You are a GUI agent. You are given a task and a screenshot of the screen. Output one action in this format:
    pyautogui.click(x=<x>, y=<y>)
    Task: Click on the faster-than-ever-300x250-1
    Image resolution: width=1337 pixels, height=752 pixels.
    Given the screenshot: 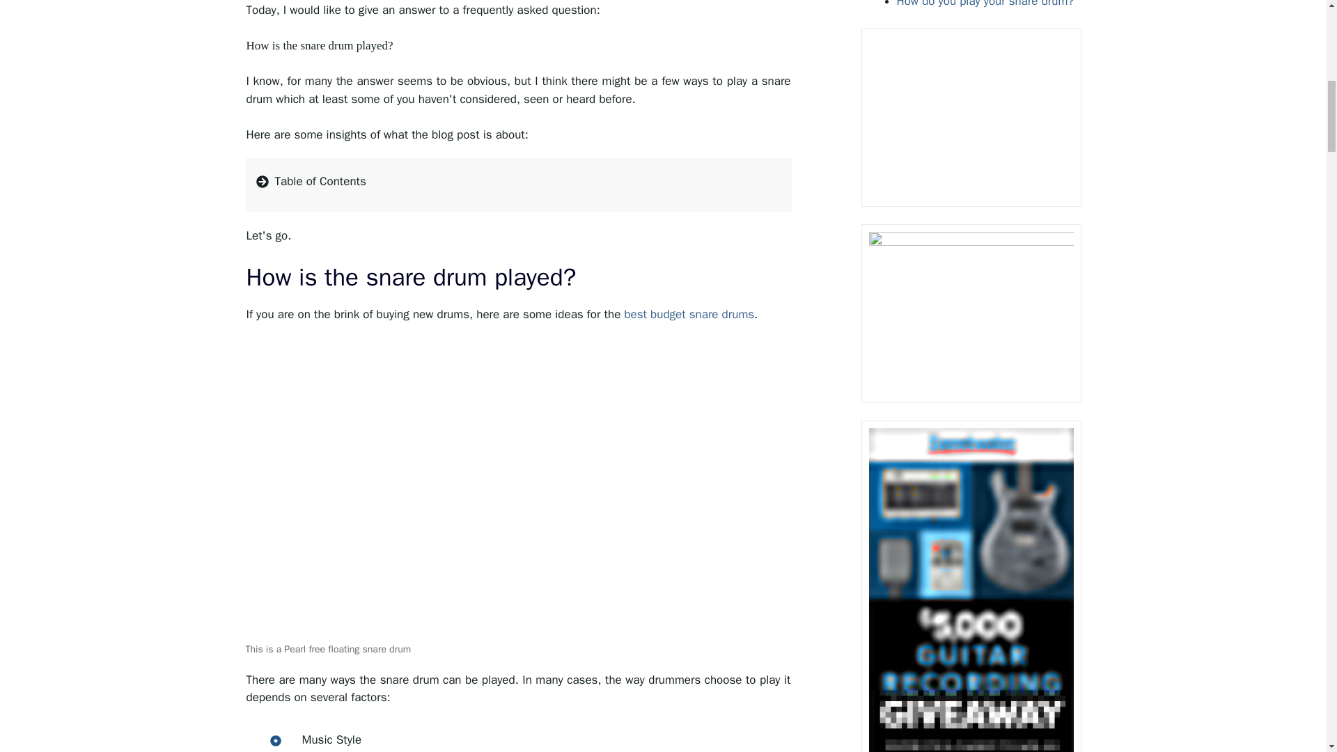 What is the action you would take?
    pyautogui.click(x=971, y=120)
    